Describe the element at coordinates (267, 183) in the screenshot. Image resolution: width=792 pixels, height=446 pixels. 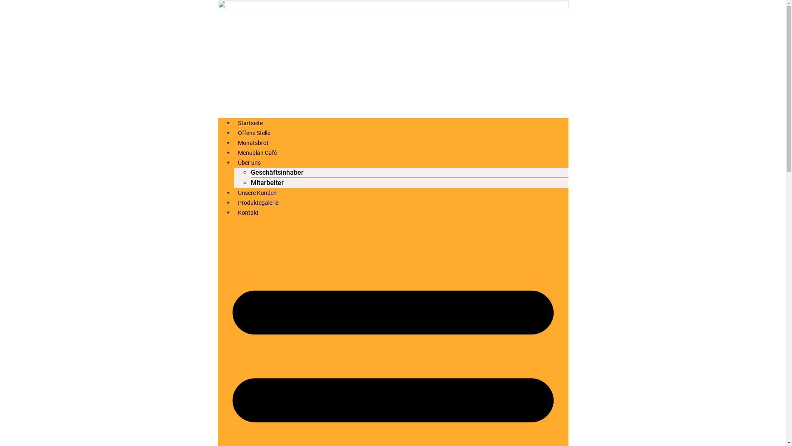
I see `Mitarbeiter` at that location.